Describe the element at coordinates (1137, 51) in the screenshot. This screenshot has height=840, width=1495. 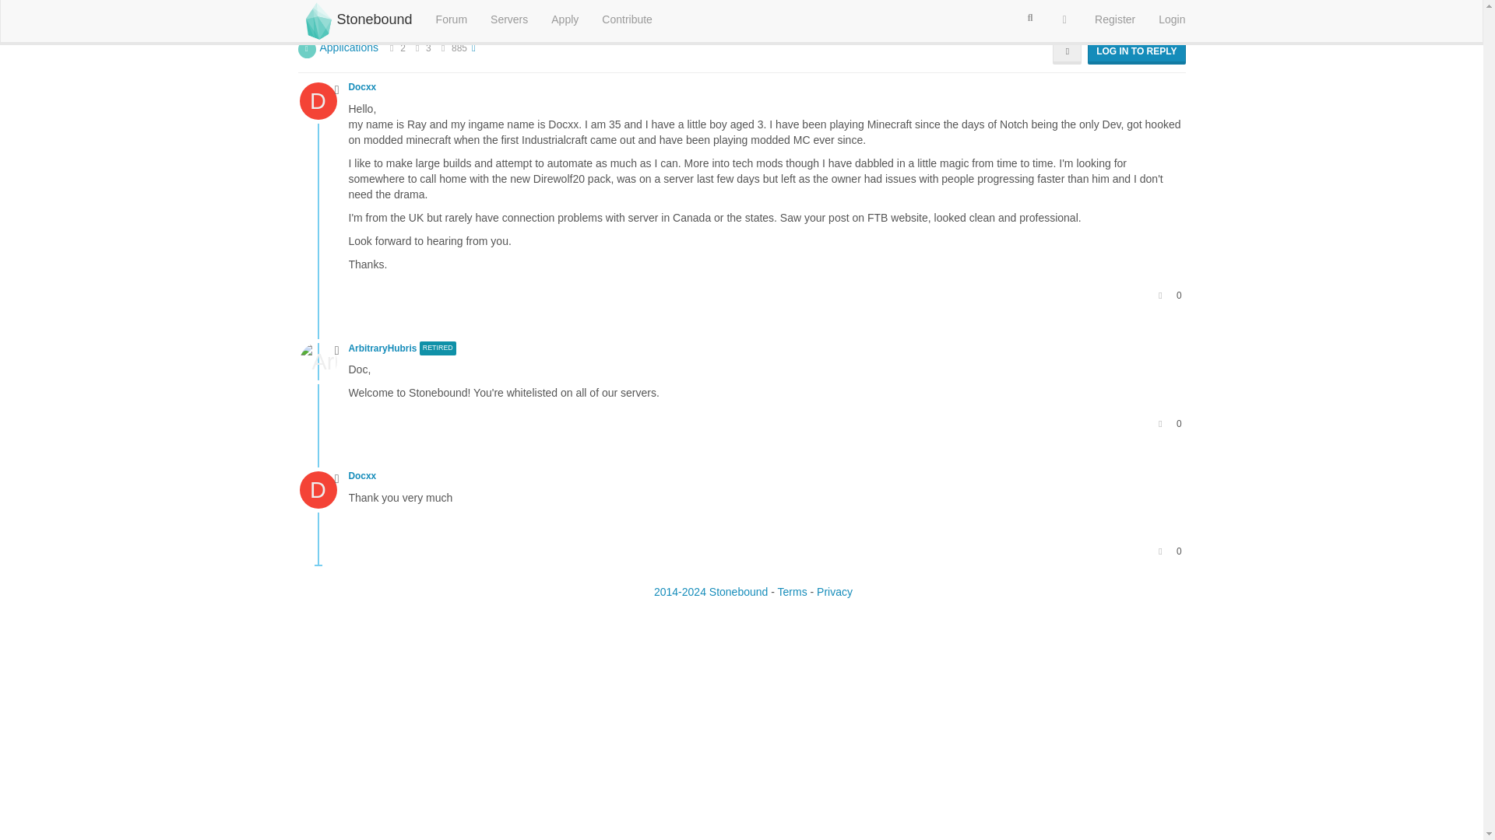
I see `LOG IN TO REPLY` at that location.